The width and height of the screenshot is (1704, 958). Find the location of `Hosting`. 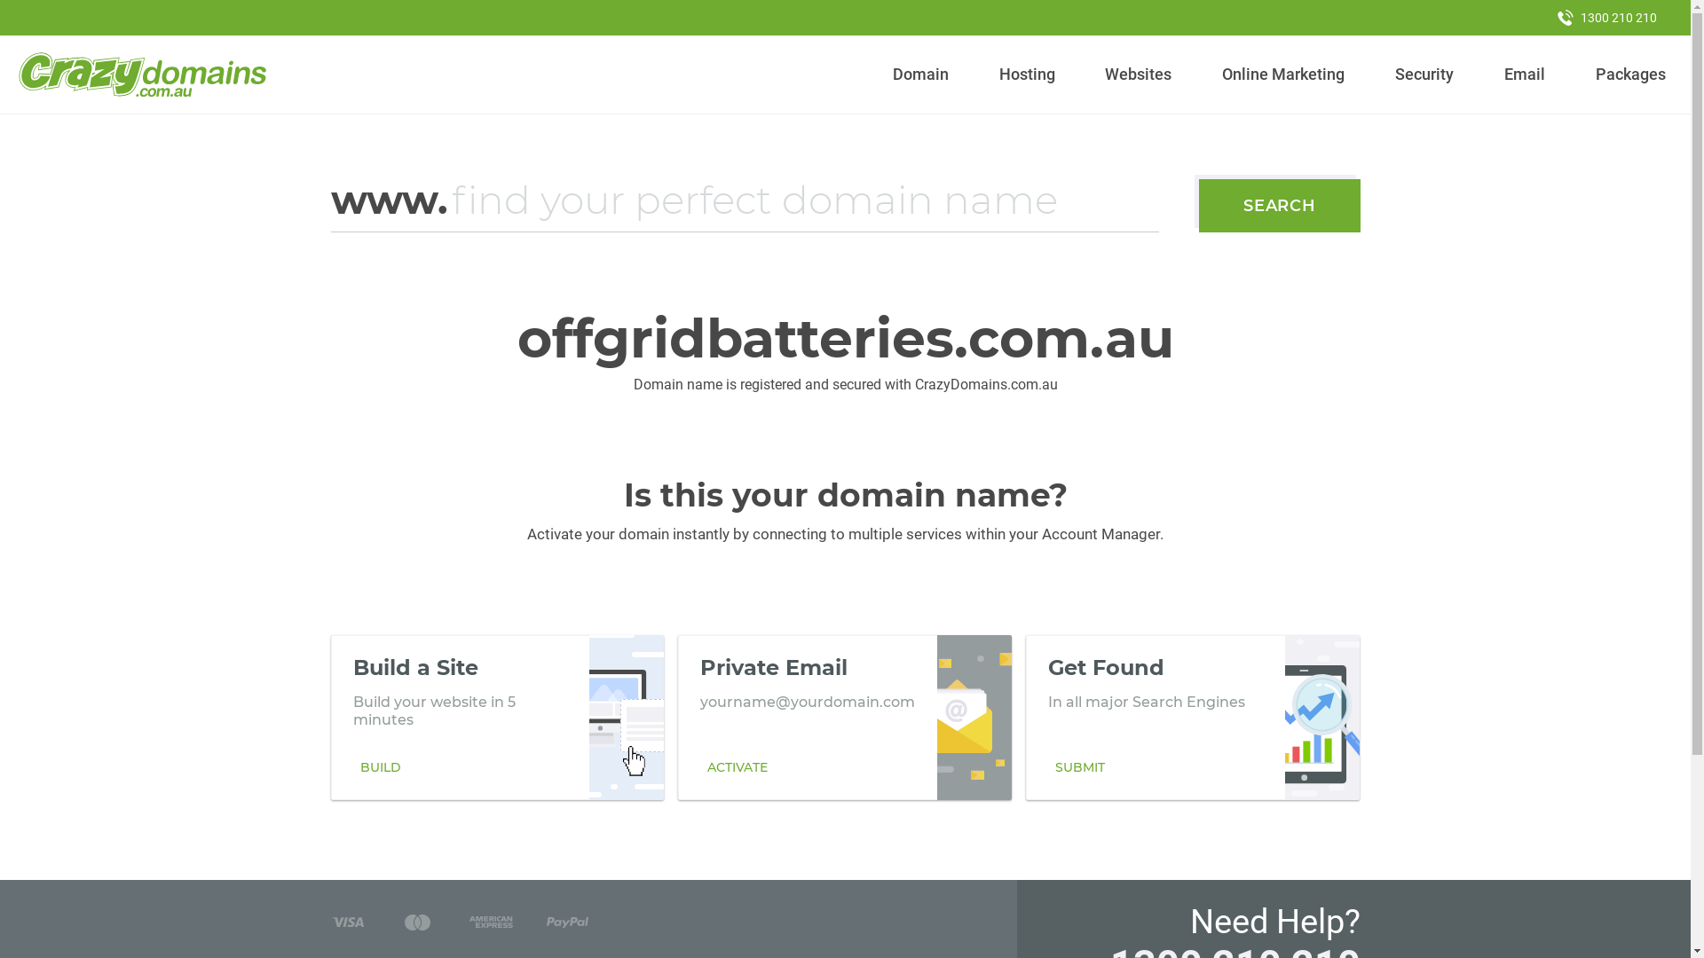

Hosting is located at coordinates (1027, 75).